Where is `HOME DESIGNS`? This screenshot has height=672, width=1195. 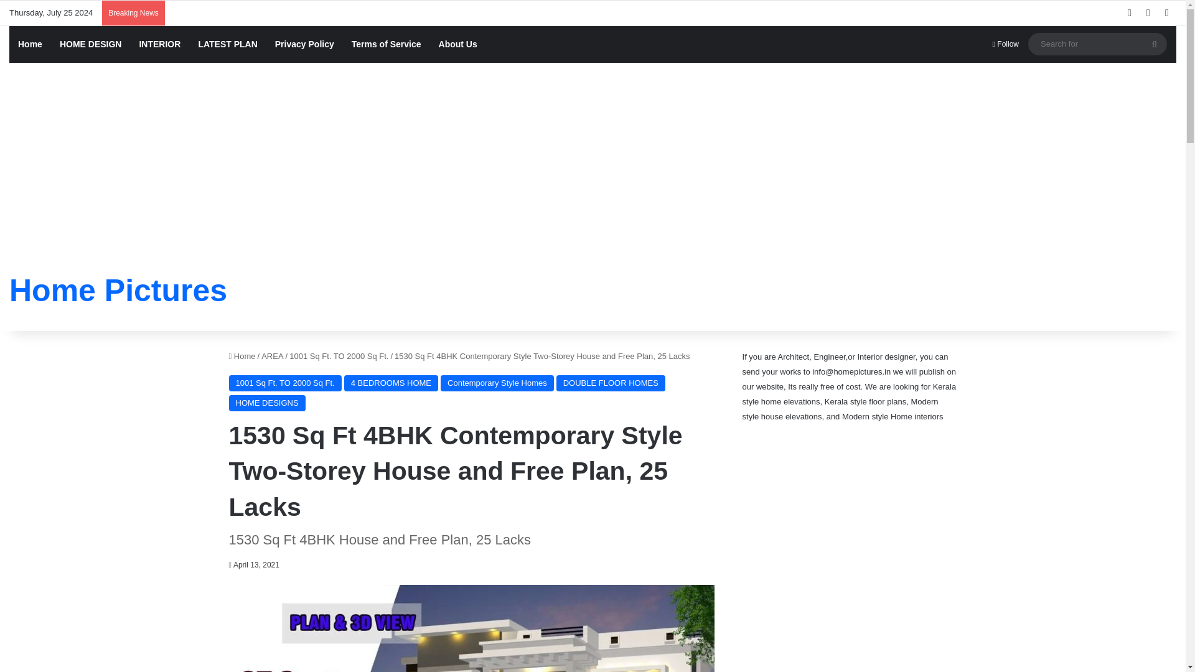
HOME DESIGNS is located at coordinates (268, 403).